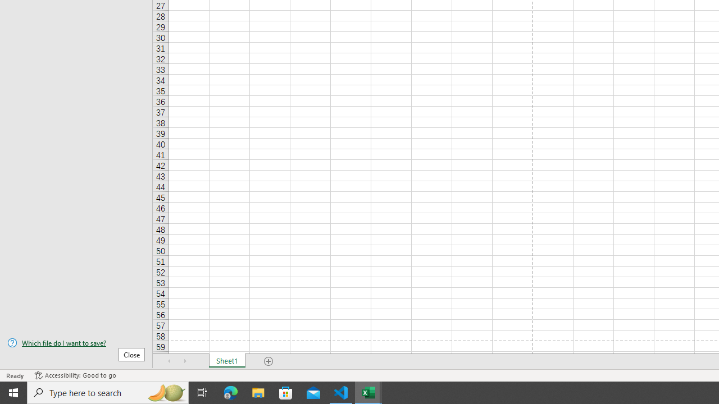  What do you see at coordinates (368, 393) in the screenshot?
I see `Excel - 2 running windows` at bounding box center [368, 393].